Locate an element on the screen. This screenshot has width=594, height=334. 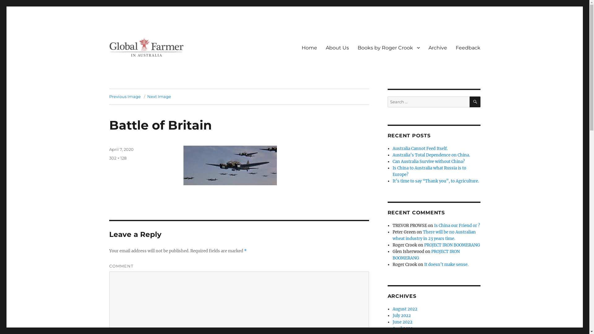
PROJECT IRON BOOMERANG is located at coordinates (426, 255).